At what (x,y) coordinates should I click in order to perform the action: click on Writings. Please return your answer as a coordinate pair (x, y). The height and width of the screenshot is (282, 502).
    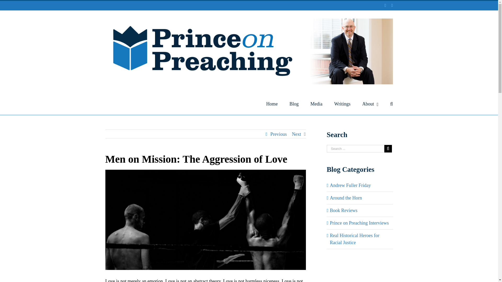
    Looking at the image, I should click on (342, 103).